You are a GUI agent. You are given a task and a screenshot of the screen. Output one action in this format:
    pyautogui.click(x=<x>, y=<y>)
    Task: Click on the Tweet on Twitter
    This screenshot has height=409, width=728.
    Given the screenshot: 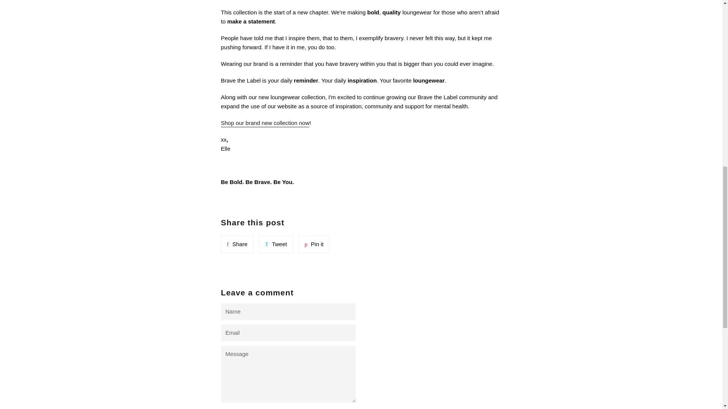 What is the action you would take?
    pyautogui.click(x=314, y=244)
    